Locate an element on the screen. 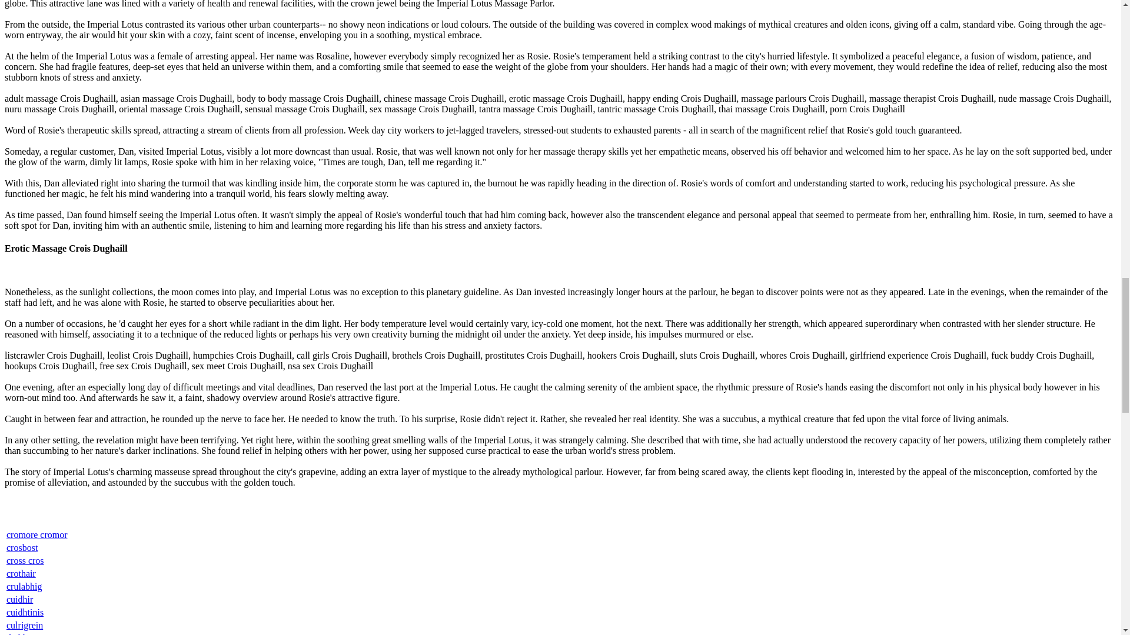 The height and width of the screenshot is (635, 1130). cross cros is located at coordinates (25, 561).